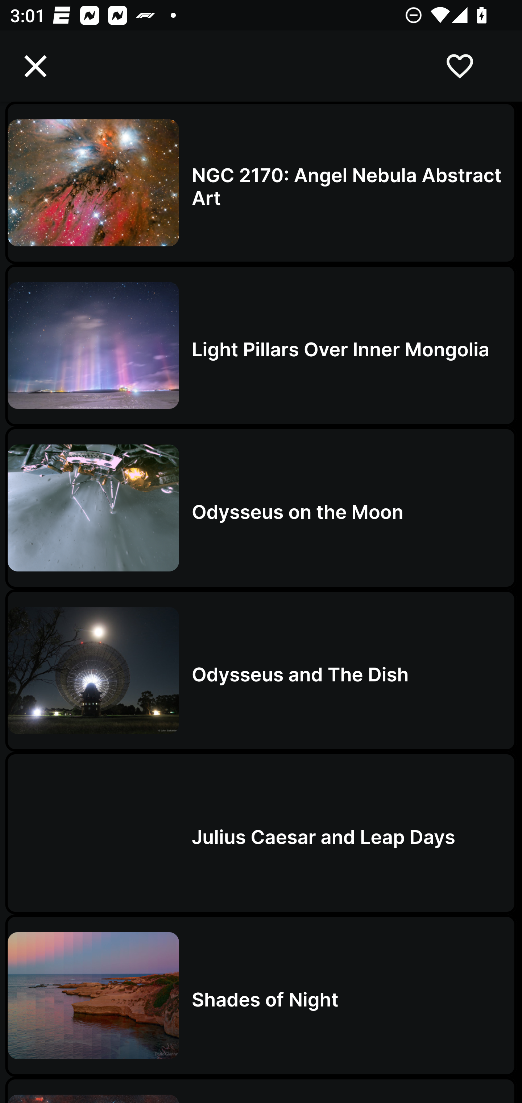 The height and width of the screenshot is (1103, 522). I want to click on Light Pillars Over Inner Mongolia, so click(261, 345).